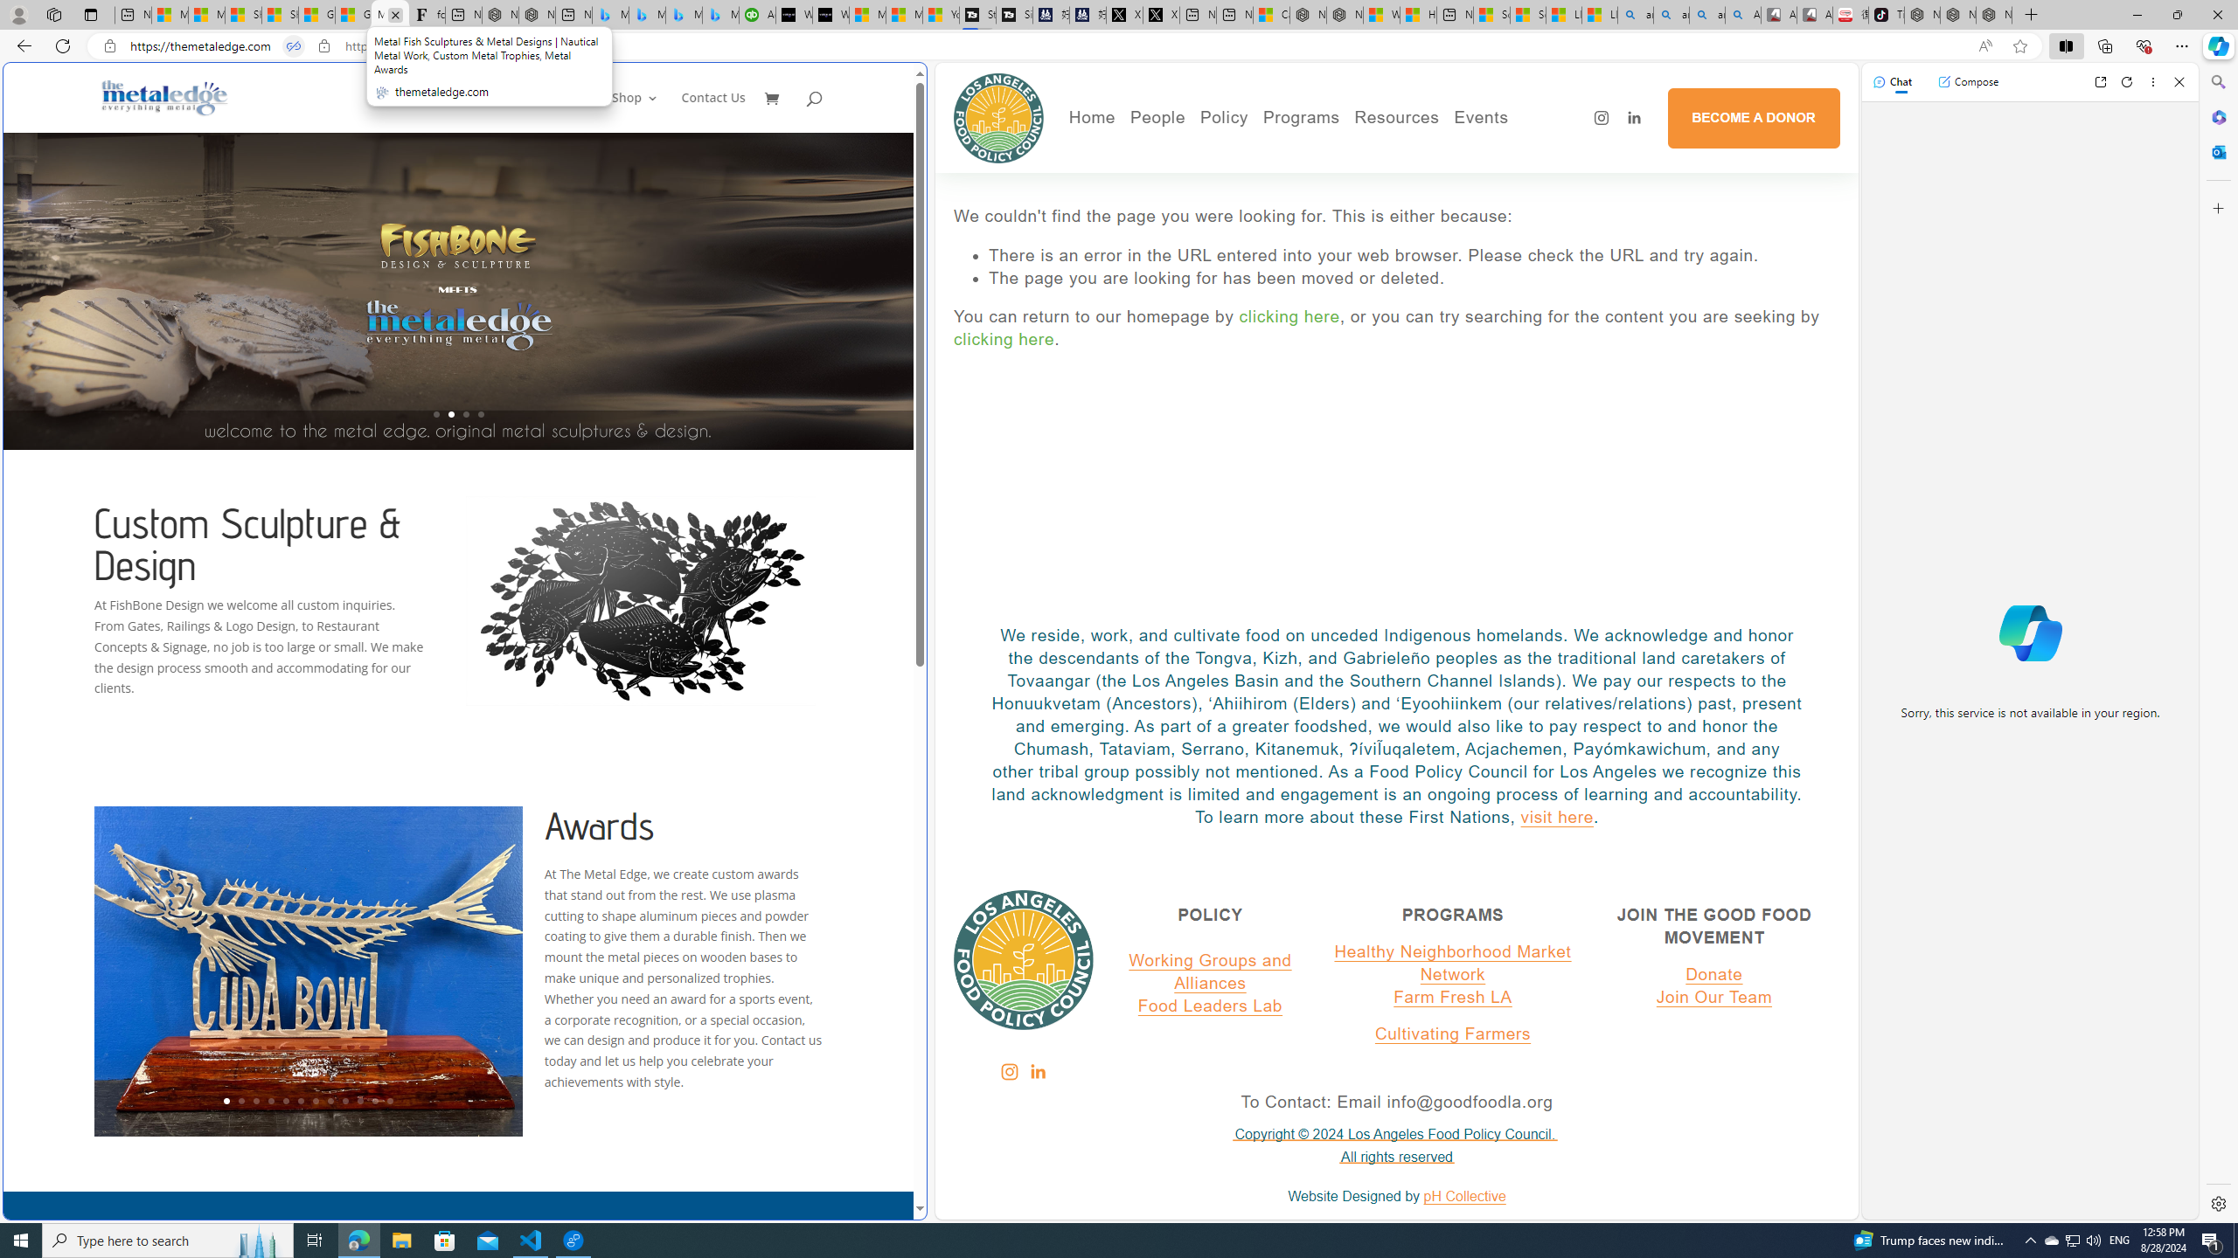  I want to click on 11, so click(374, 1101).